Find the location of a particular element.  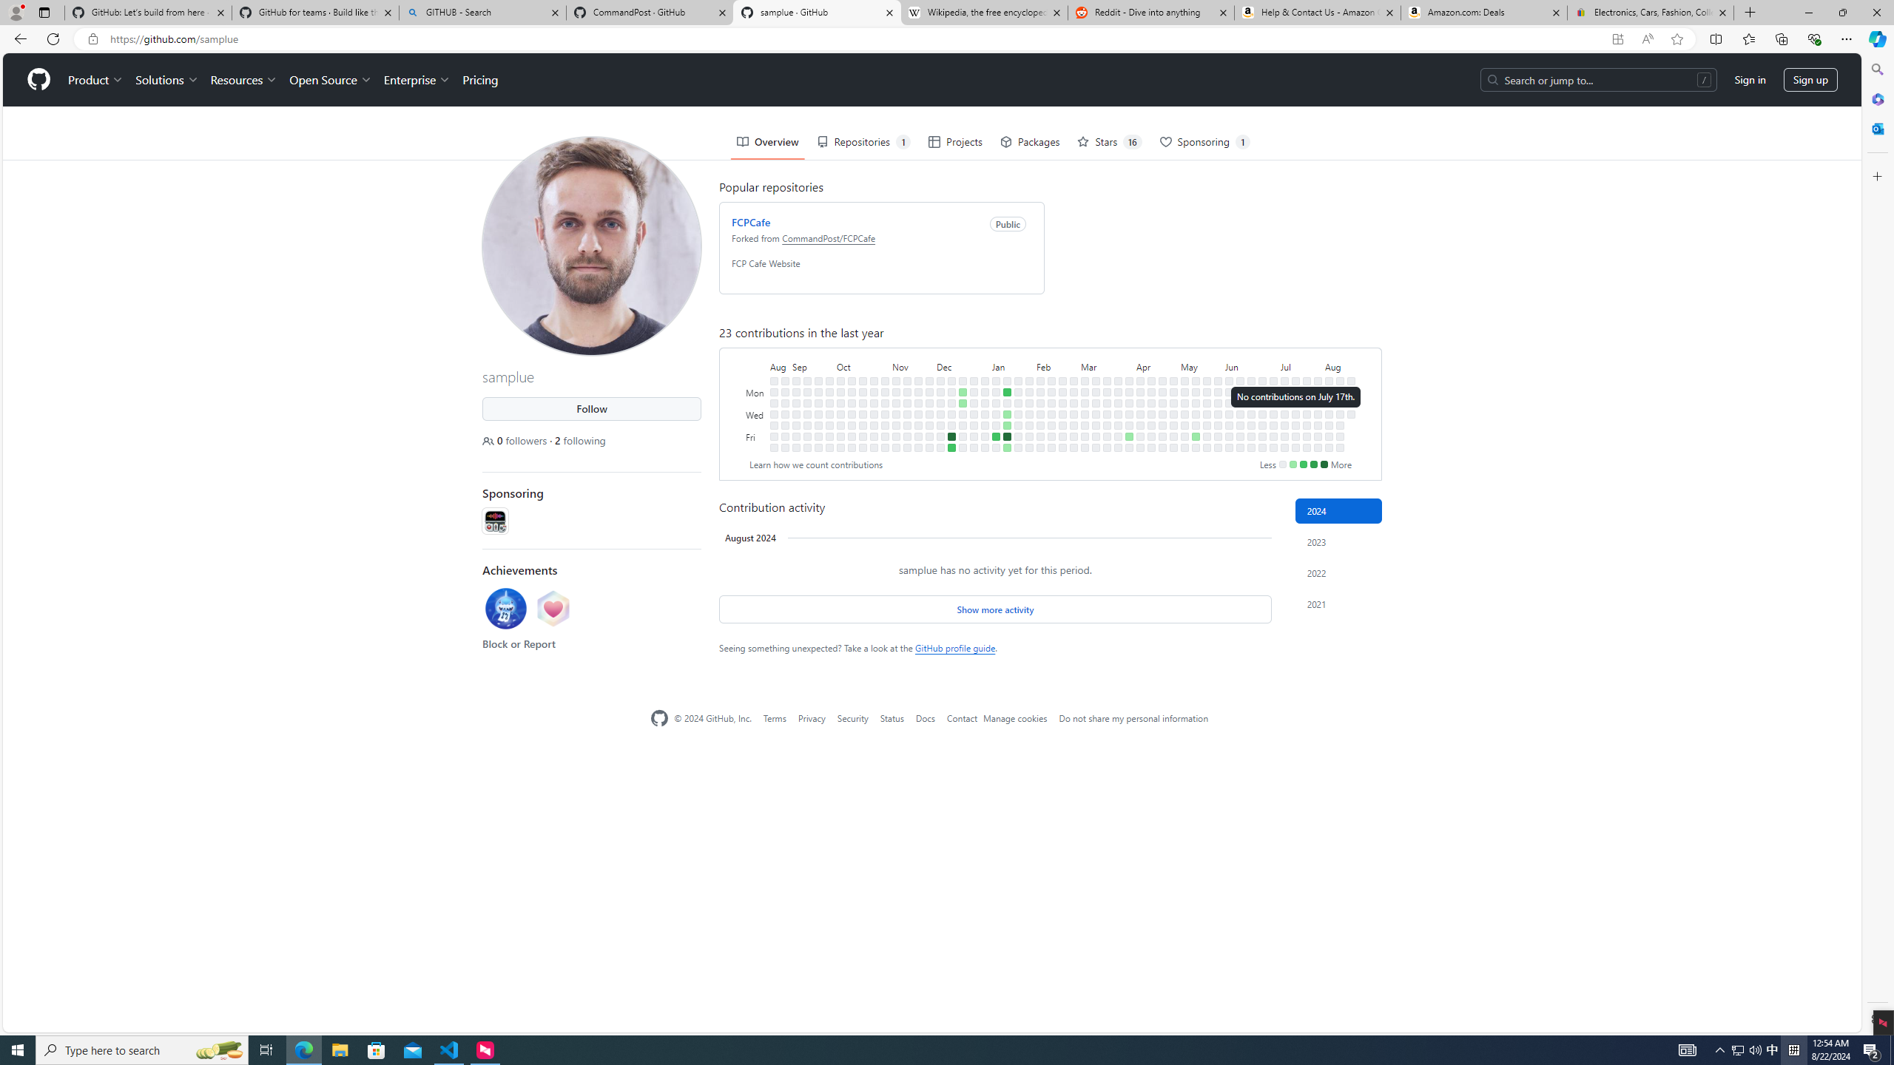

No contributions on June 29th. is located at coordinates (1262, 447).